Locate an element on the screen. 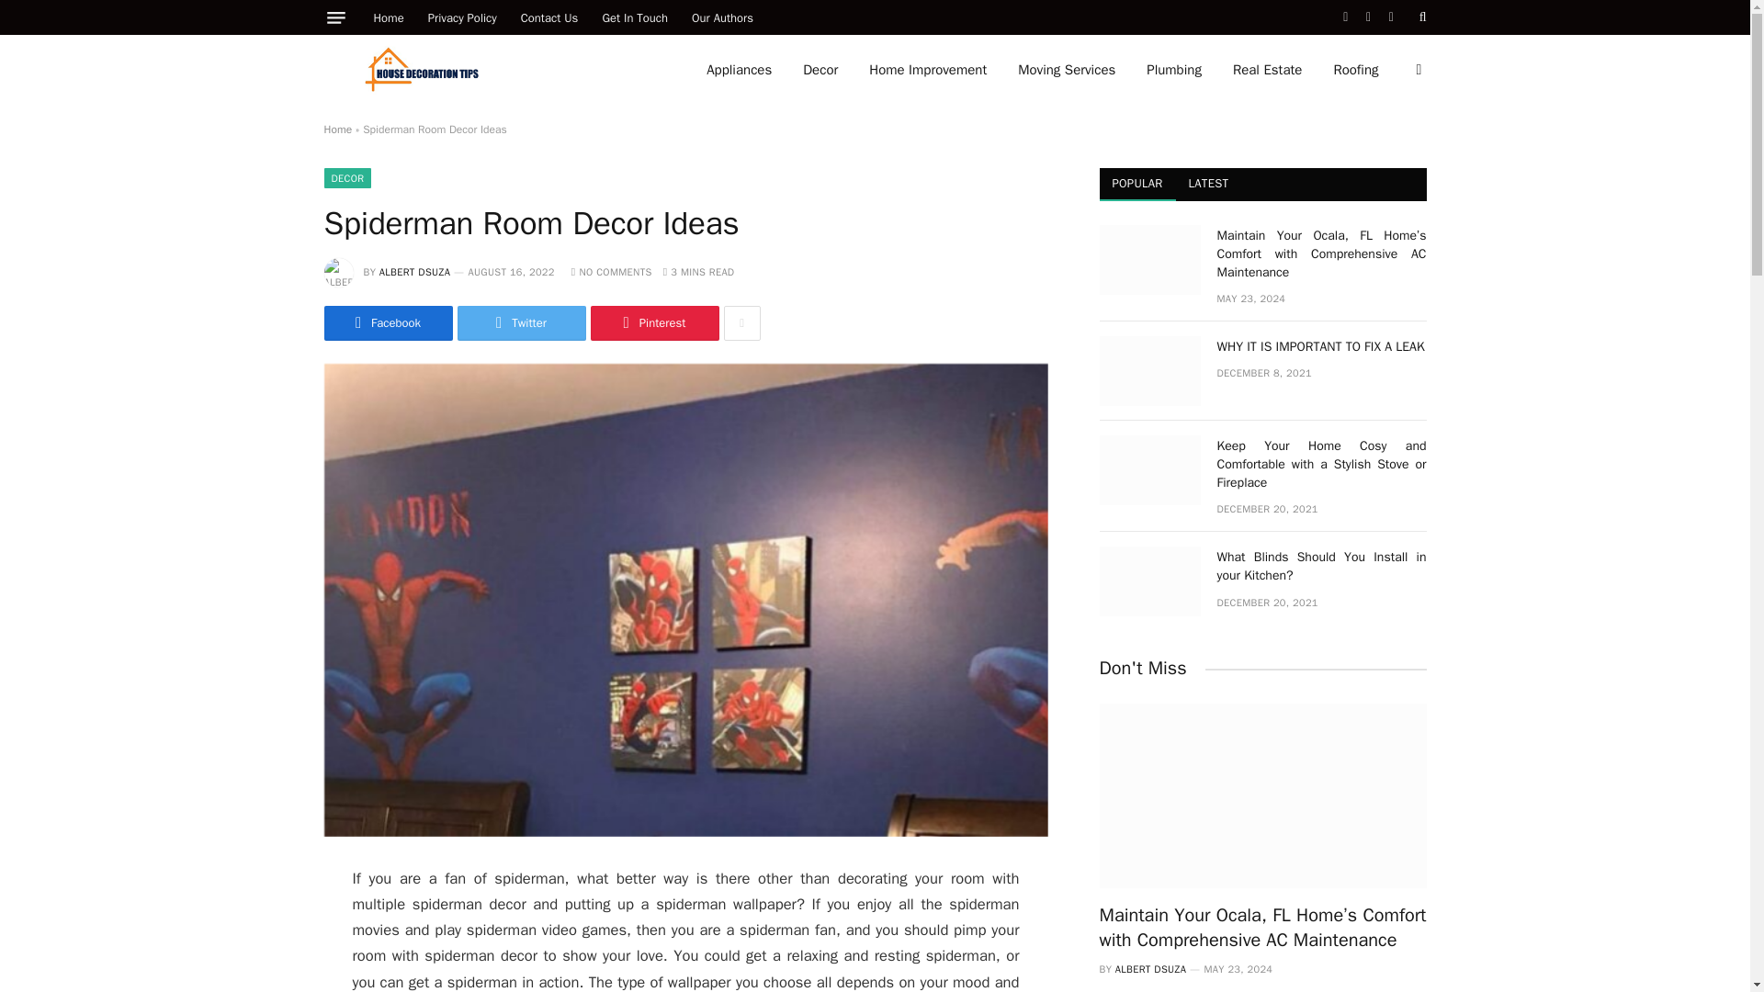 The width and height of the screenshot is (1764, 992). Share on Facebook is located at coordinates (387, 323).